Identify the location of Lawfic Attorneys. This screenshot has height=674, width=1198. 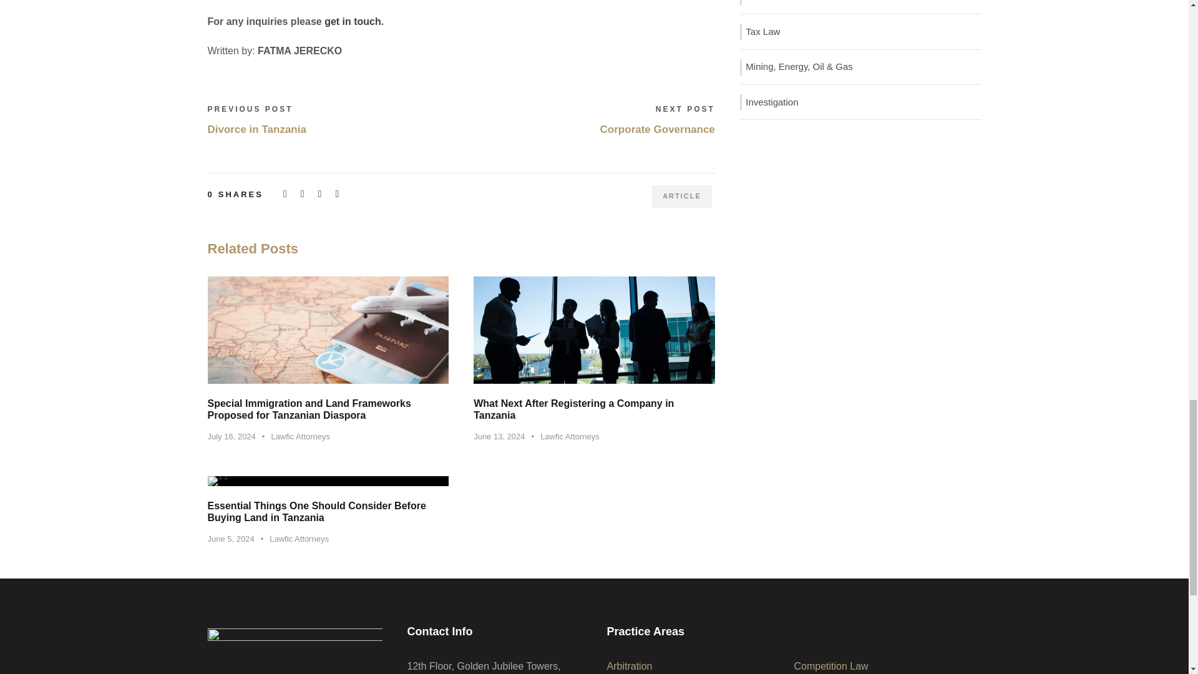
(300, 437).